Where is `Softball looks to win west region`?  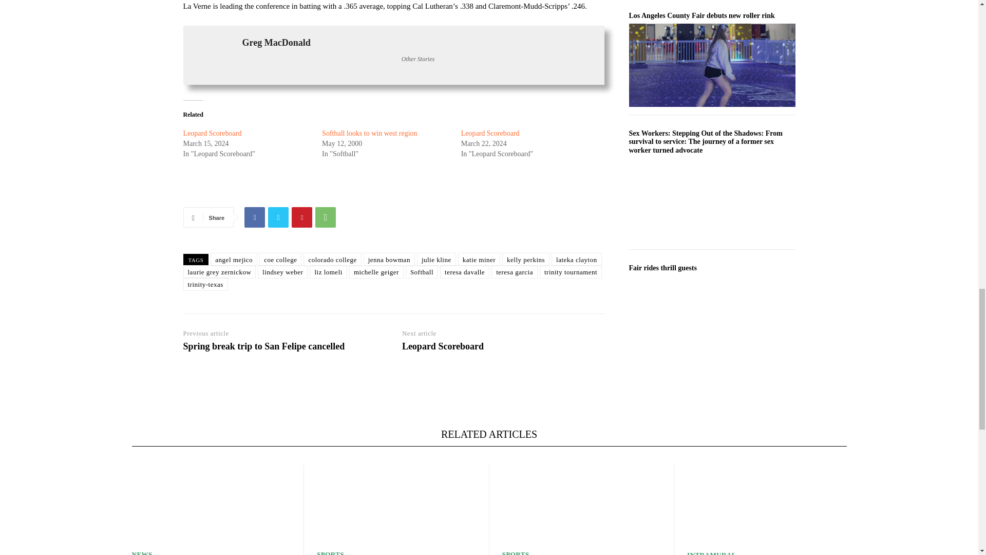
Softball looks to win west region is located at coordinates (370, 133).